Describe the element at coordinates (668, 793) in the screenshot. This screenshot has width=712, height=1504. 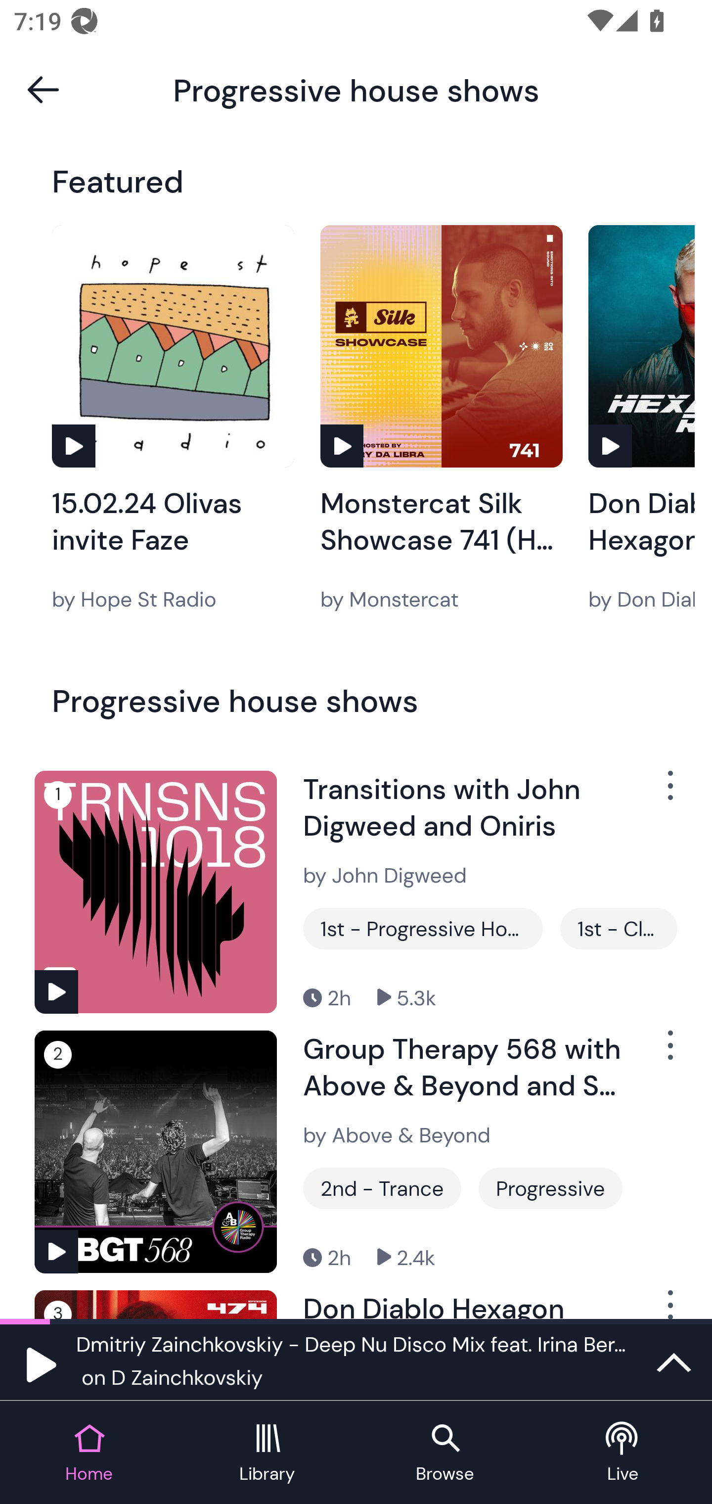
I see `Show Options Menu Button` at that location.